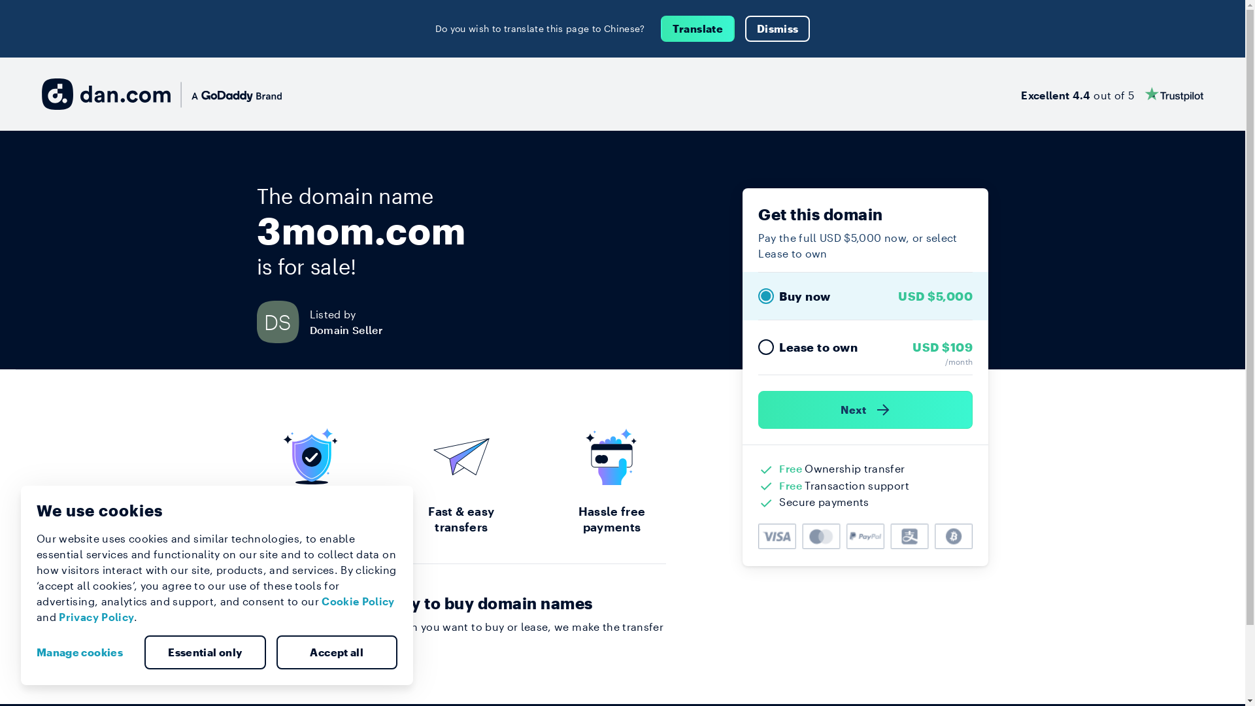 Image resolution: width=1255 pixels, height=706 pixels. I want to click on Accept all, so click(337, 652).